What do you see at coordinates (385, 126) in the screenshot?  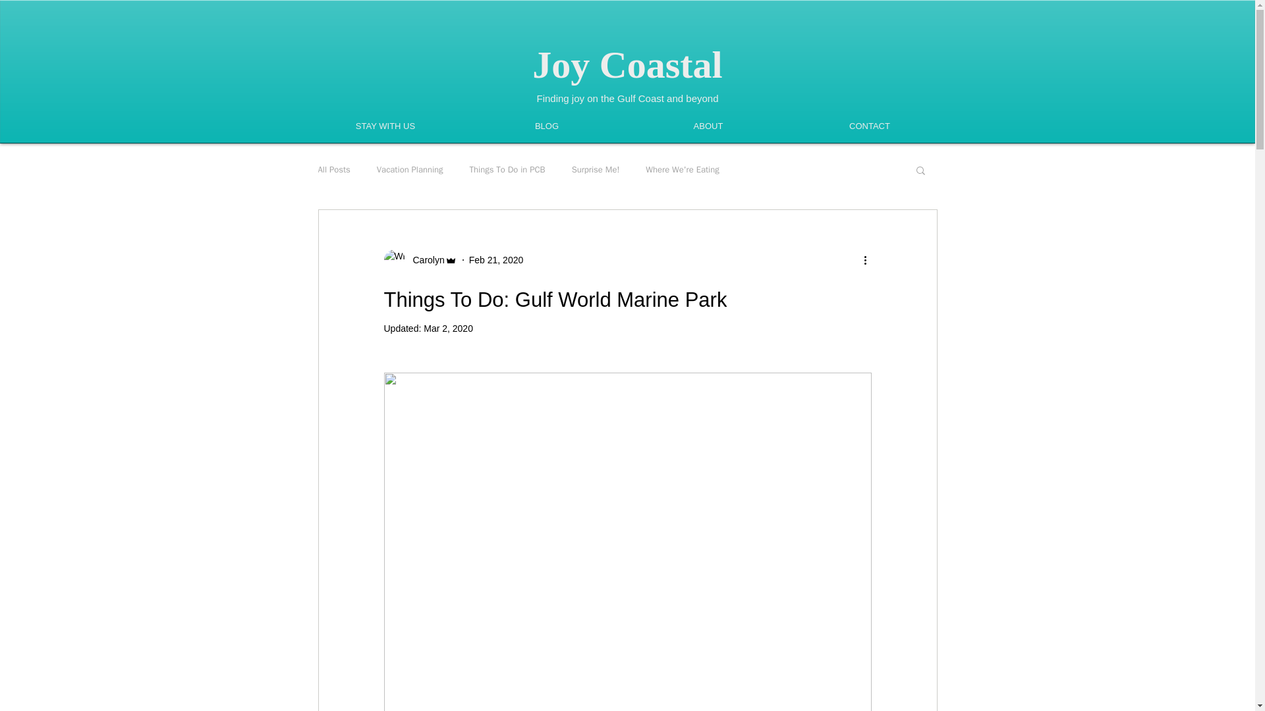 I see `STAY WITH US` at bounding box center [385, 126].